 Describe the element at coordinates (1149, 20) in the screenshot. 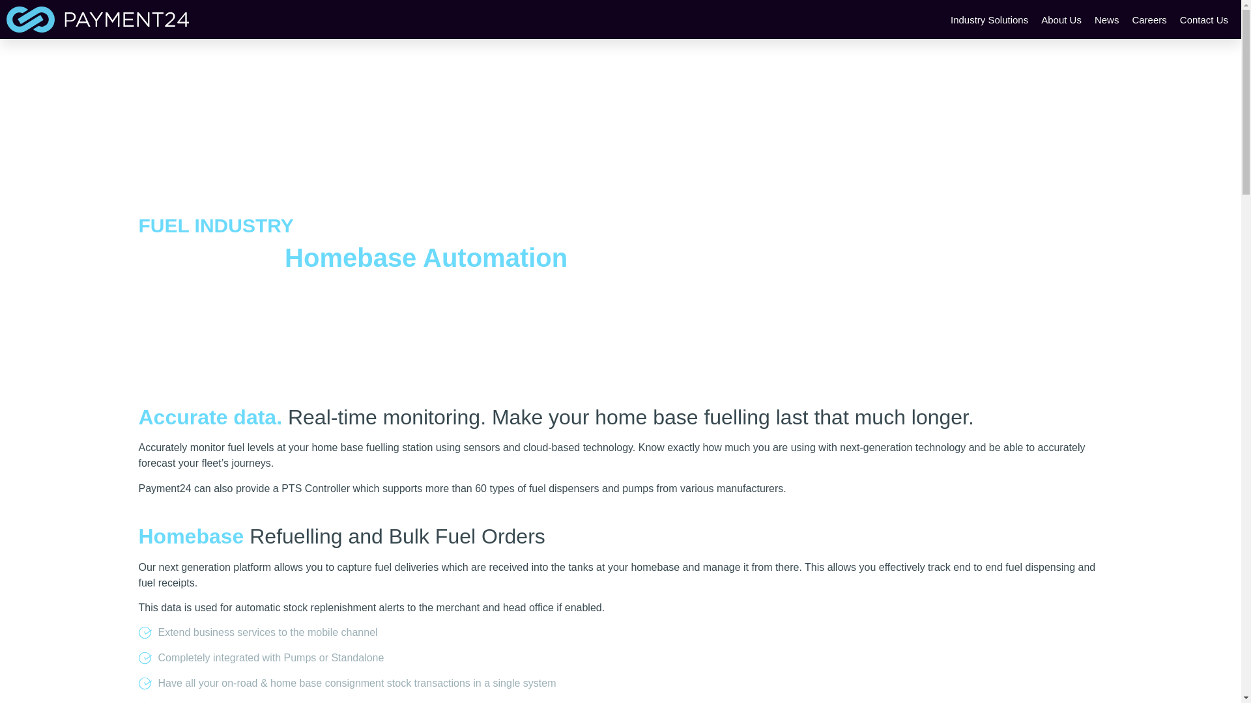

I see `Careers` at that location.